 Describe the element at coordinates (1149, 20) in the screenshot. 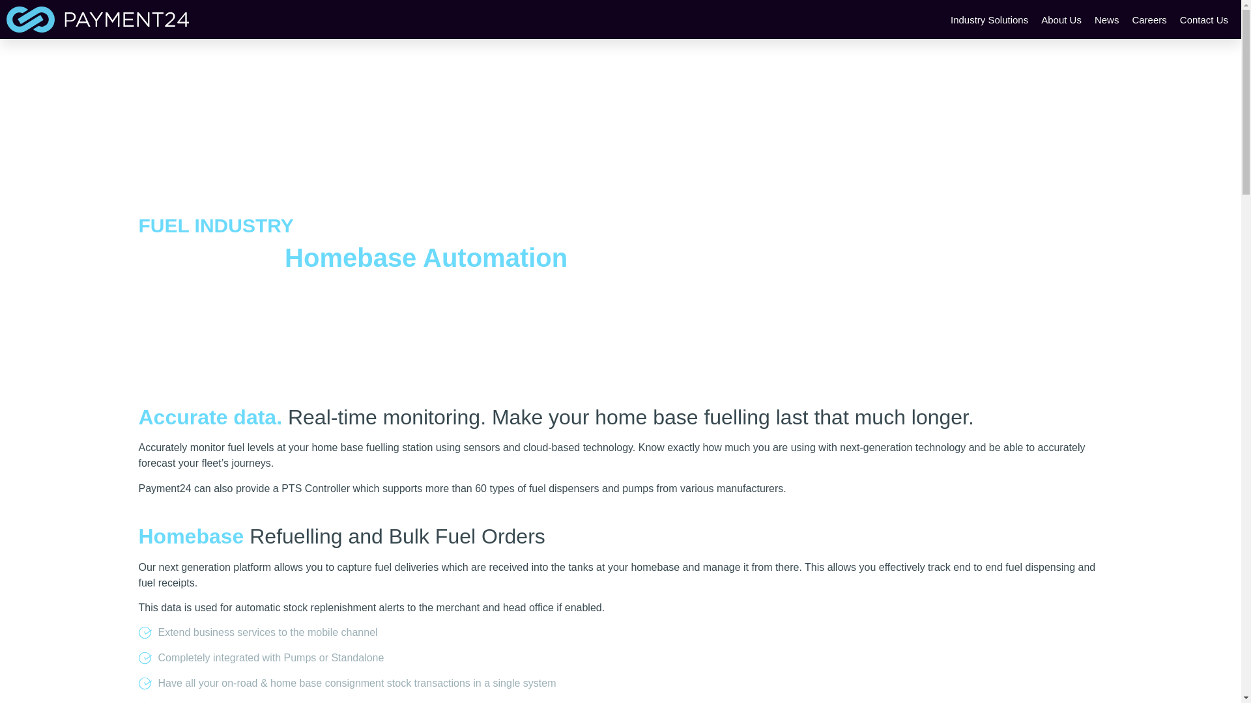

I see `Careers` at that location.